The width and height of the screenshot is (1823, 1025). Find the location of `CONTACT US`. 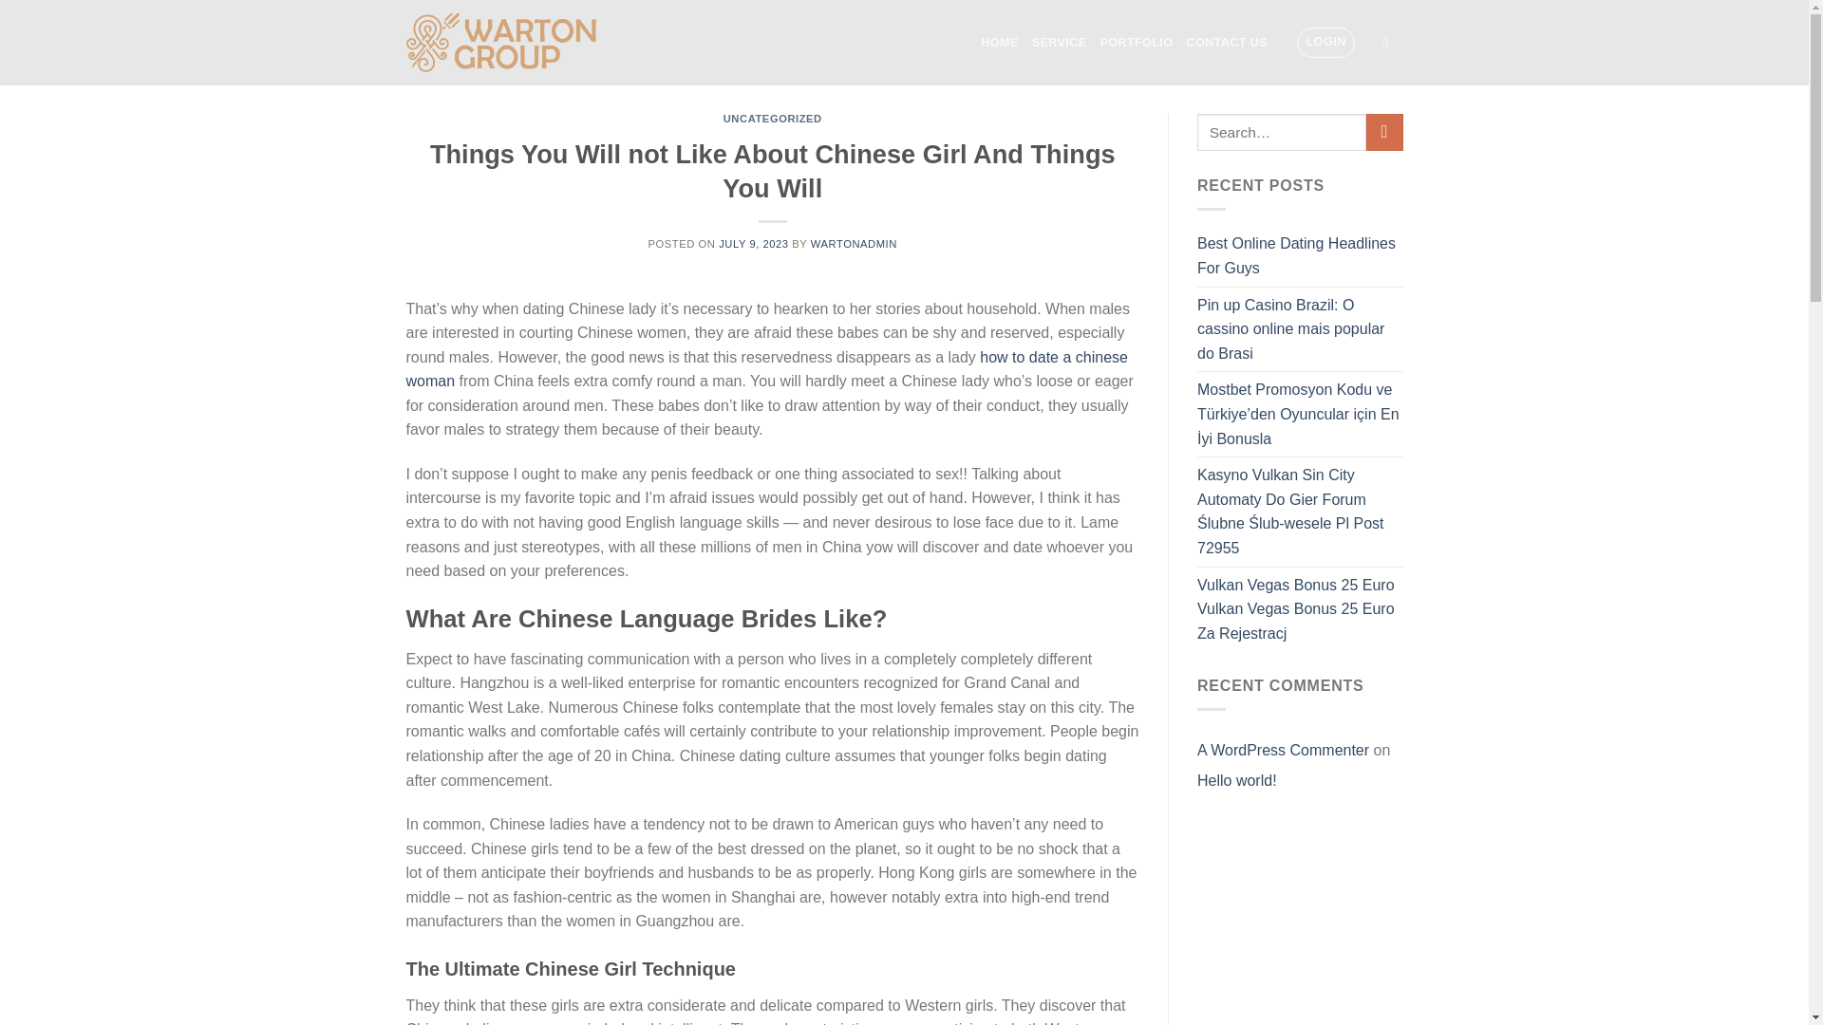

CONTACT US is located at coordinates (1227, 42).